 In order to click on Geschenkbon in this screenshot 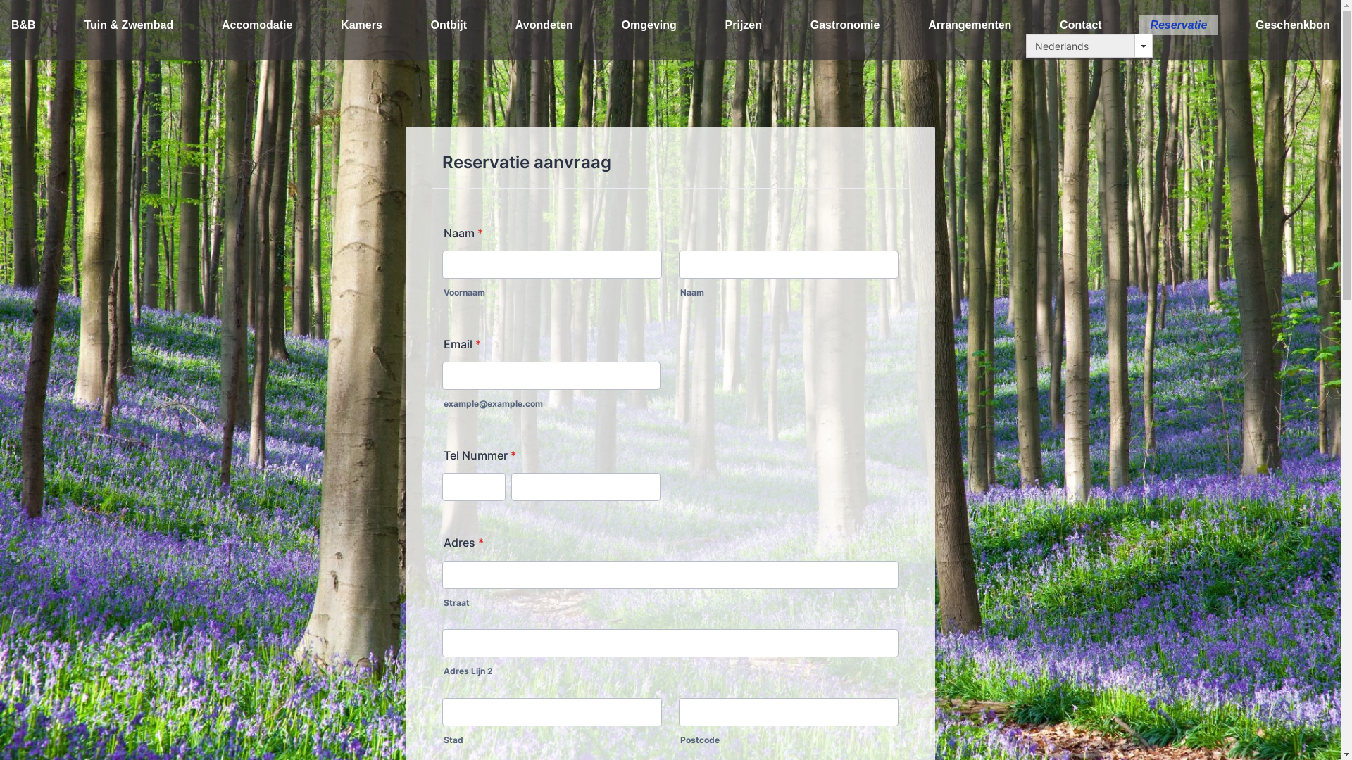, I will do `click(1293, 25)`.